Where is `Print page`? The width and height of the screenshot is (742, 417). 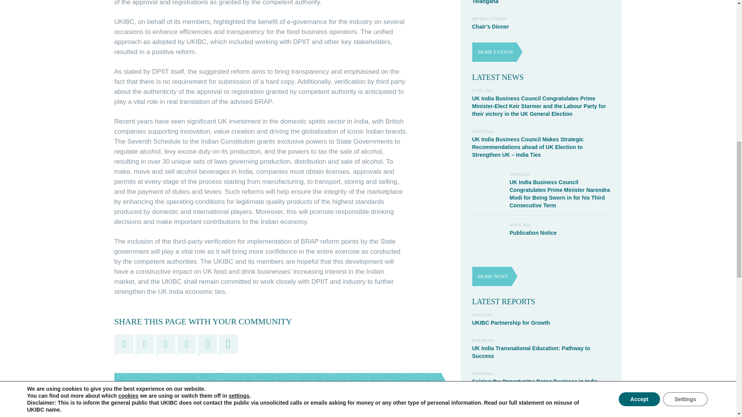 Print page is located at coordinates (228, 344).